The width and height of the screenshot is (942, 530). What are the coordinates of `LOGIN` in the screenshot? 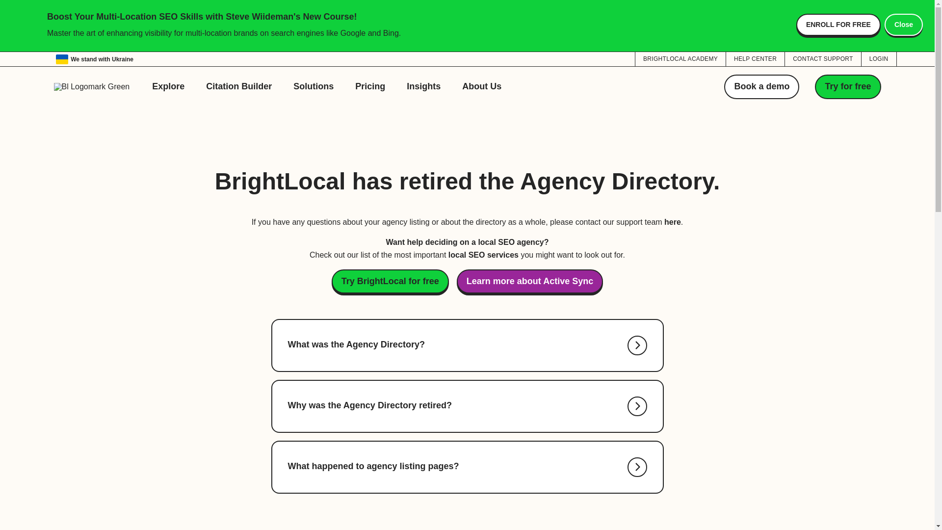 It's located at (879, 58).